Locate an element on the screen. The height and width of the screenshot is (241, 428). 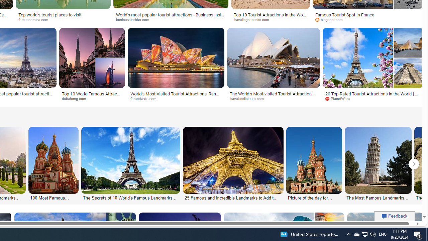
Top 10 World Famous Attractions of Dubai is located at coordinates (92, 96).